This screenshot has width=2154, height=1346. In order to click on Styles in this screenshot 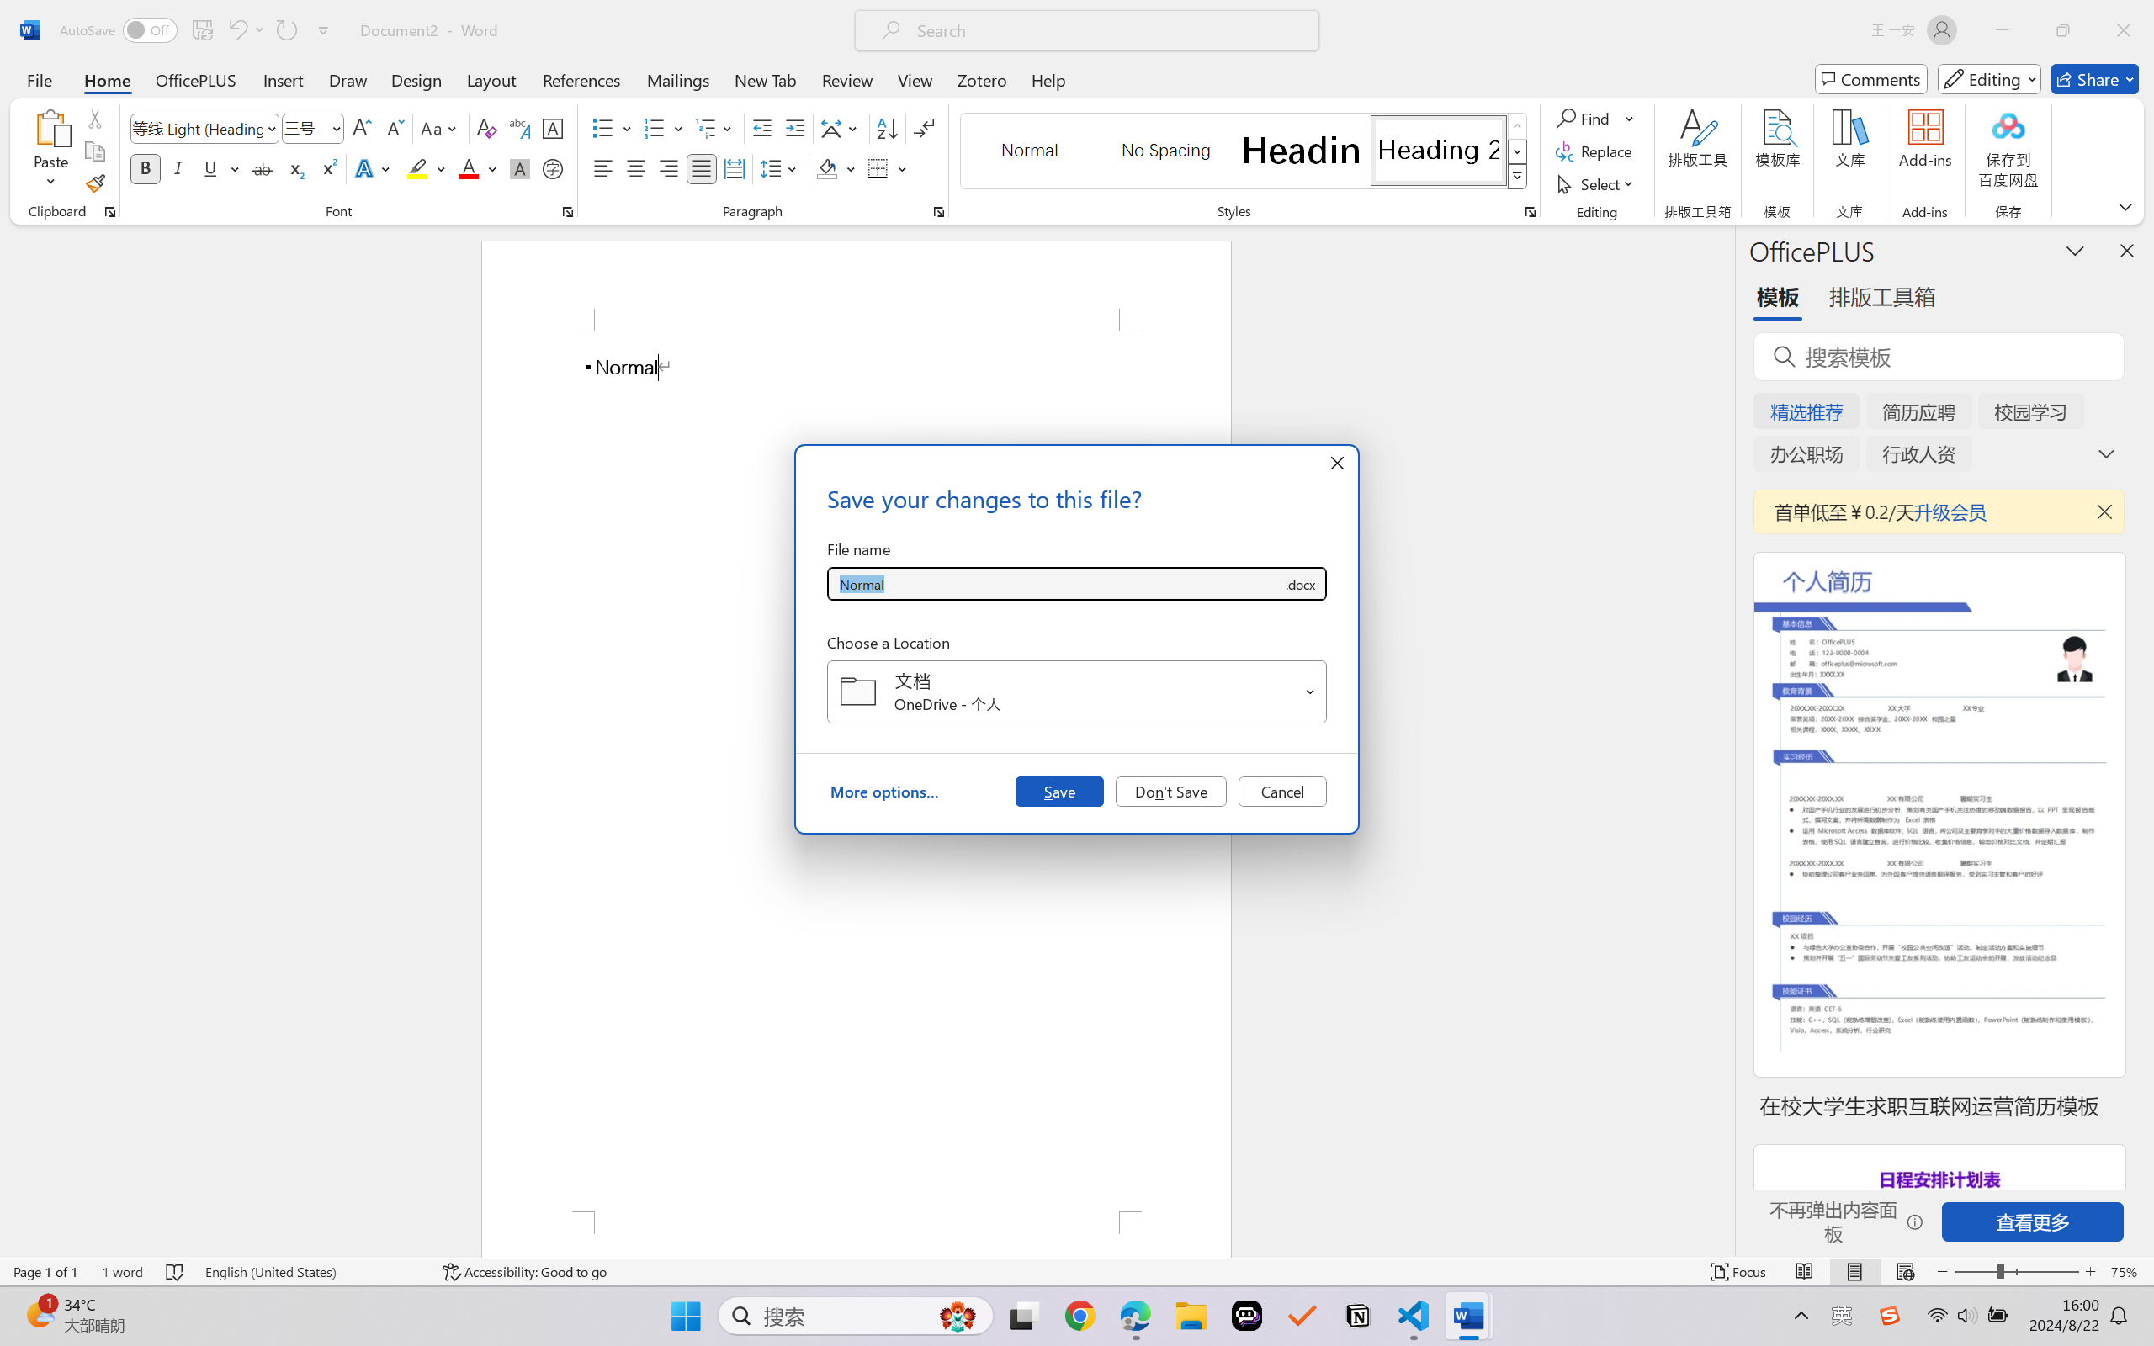, I will do `click(1518, 177)`.